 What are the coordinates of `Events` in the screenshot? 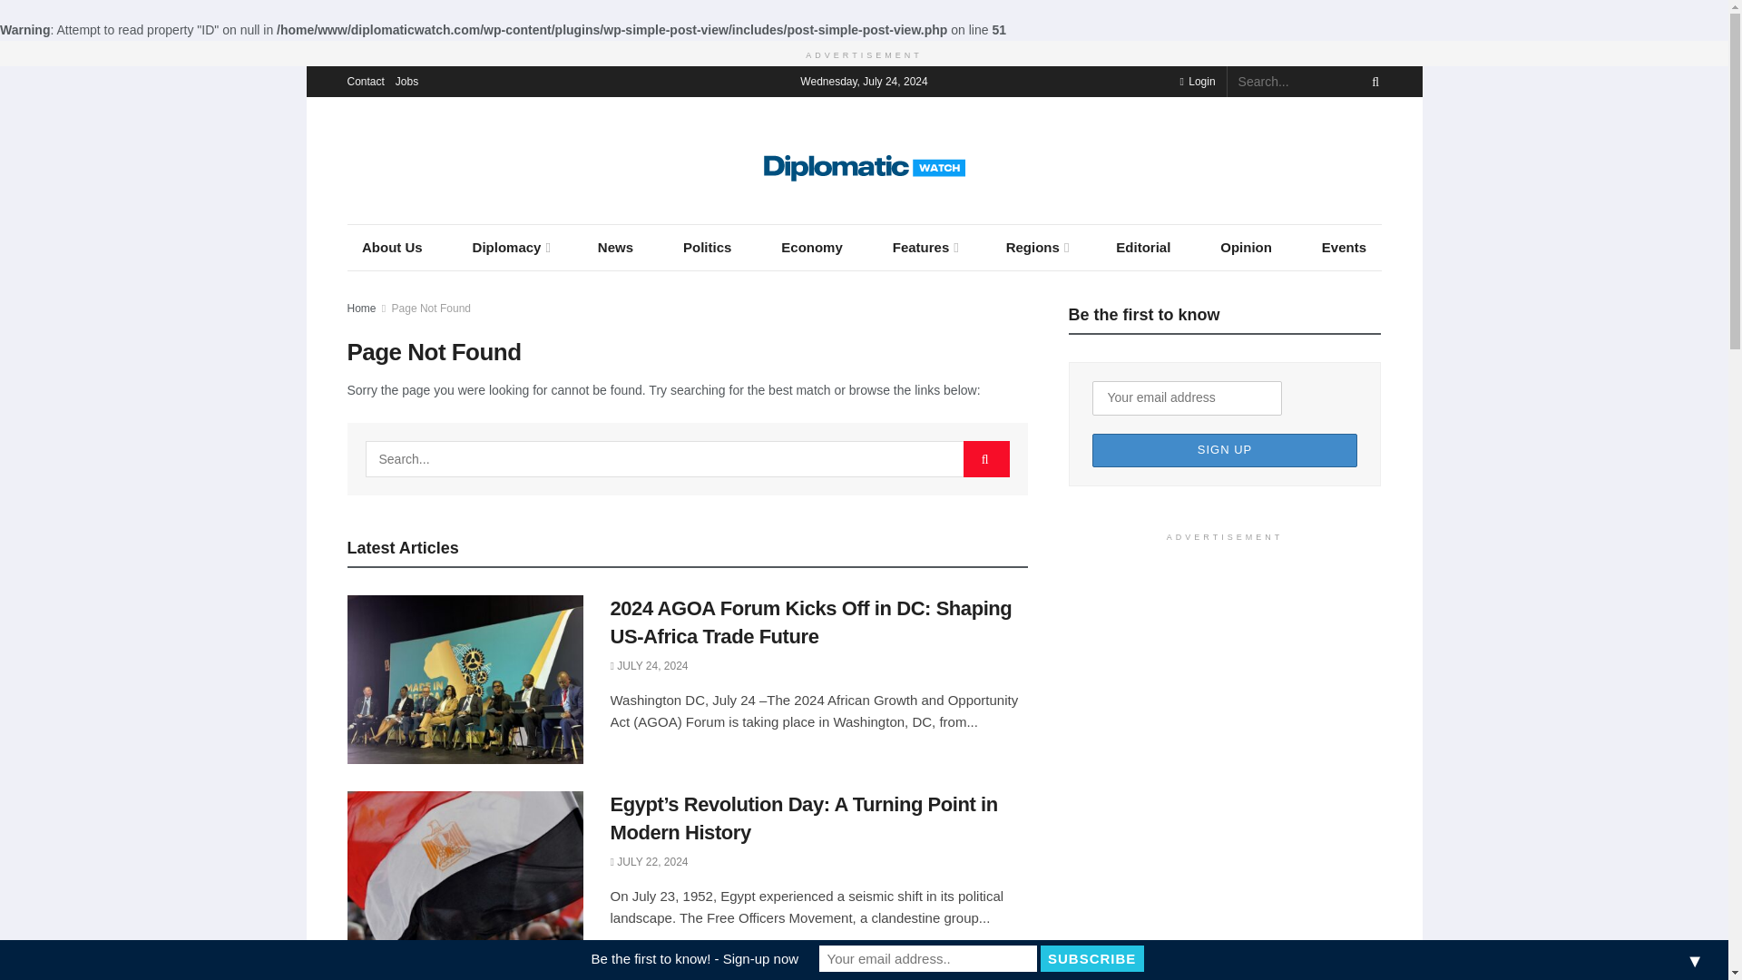 It's located at (1344, 247).